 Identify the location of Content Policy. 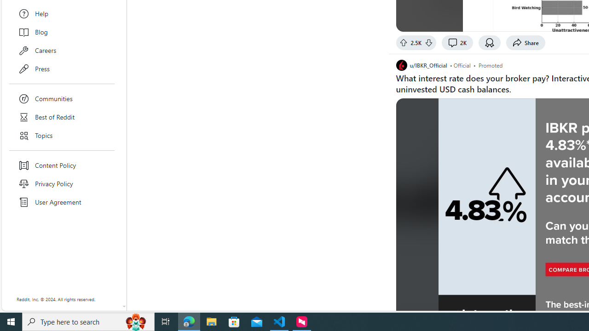
(62, 165).